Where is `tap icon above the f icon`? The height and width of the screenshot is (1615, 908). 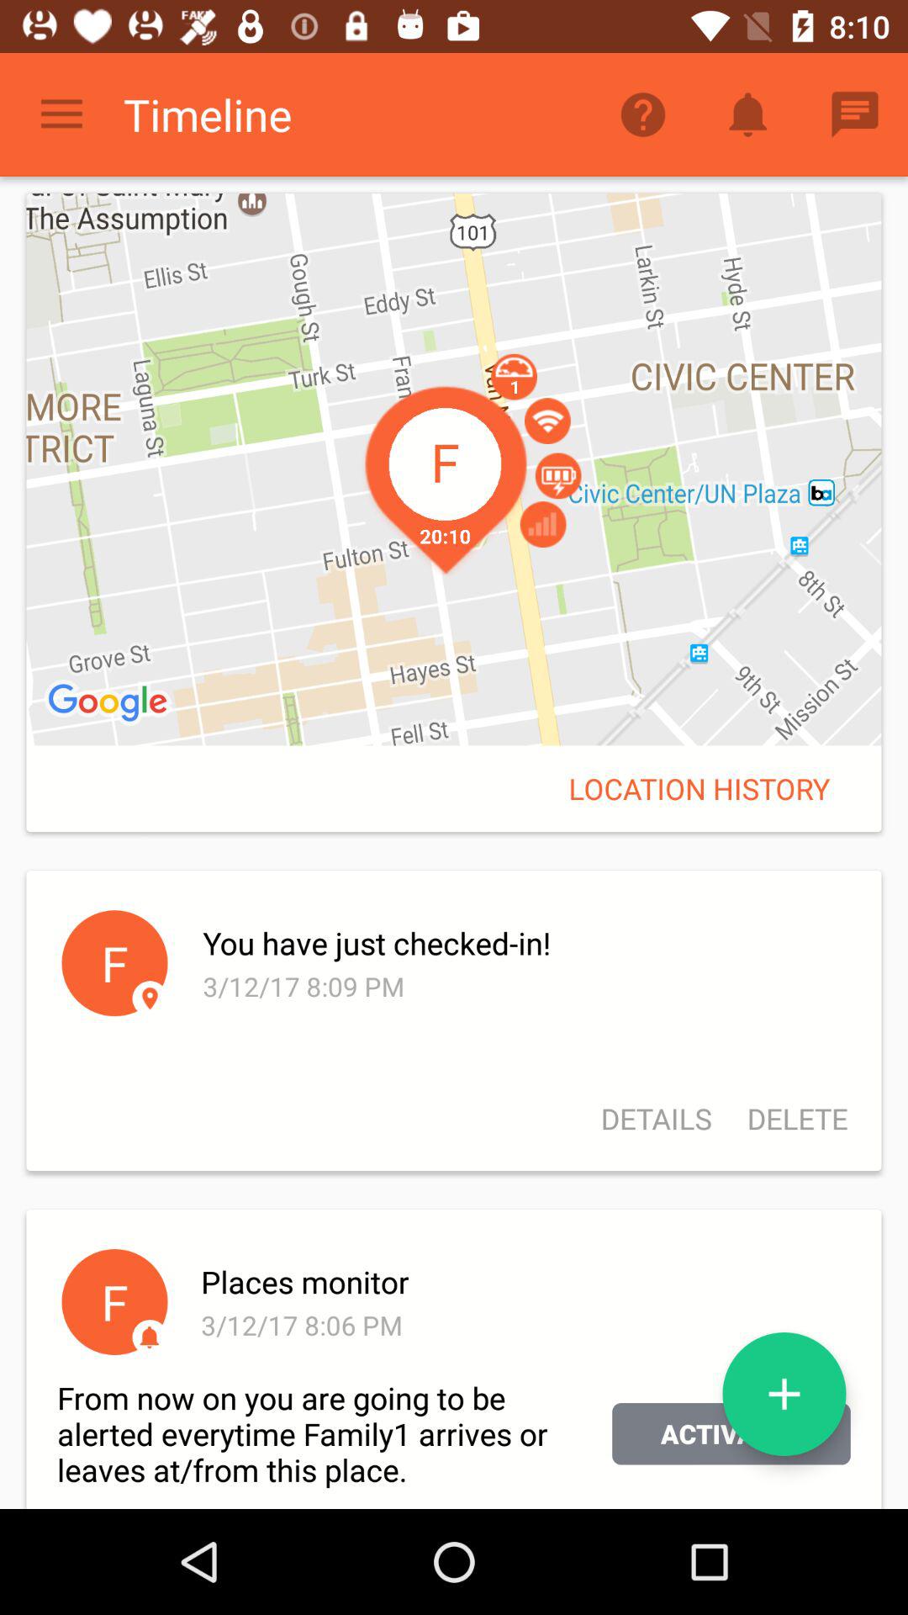 tap icon above the f icon is located at coordinates (110, 703).